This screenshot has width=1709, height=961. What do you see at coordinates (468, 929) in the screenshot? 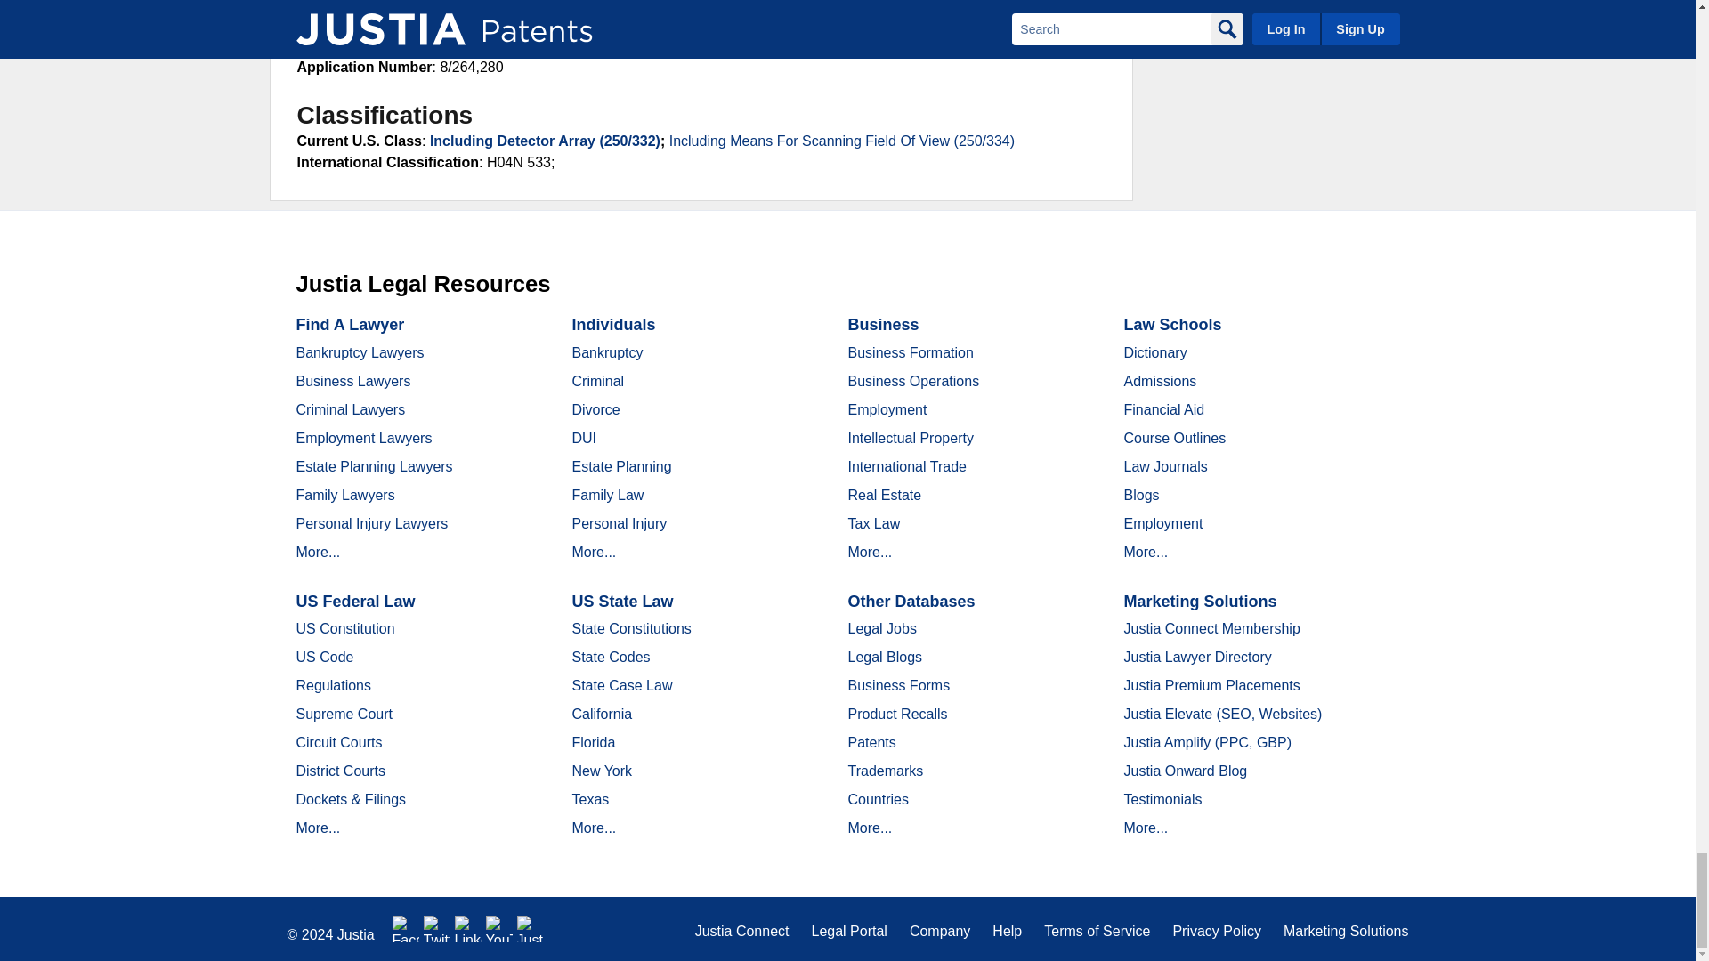
I see `LinkedIn` at bounding box center [468, 929].